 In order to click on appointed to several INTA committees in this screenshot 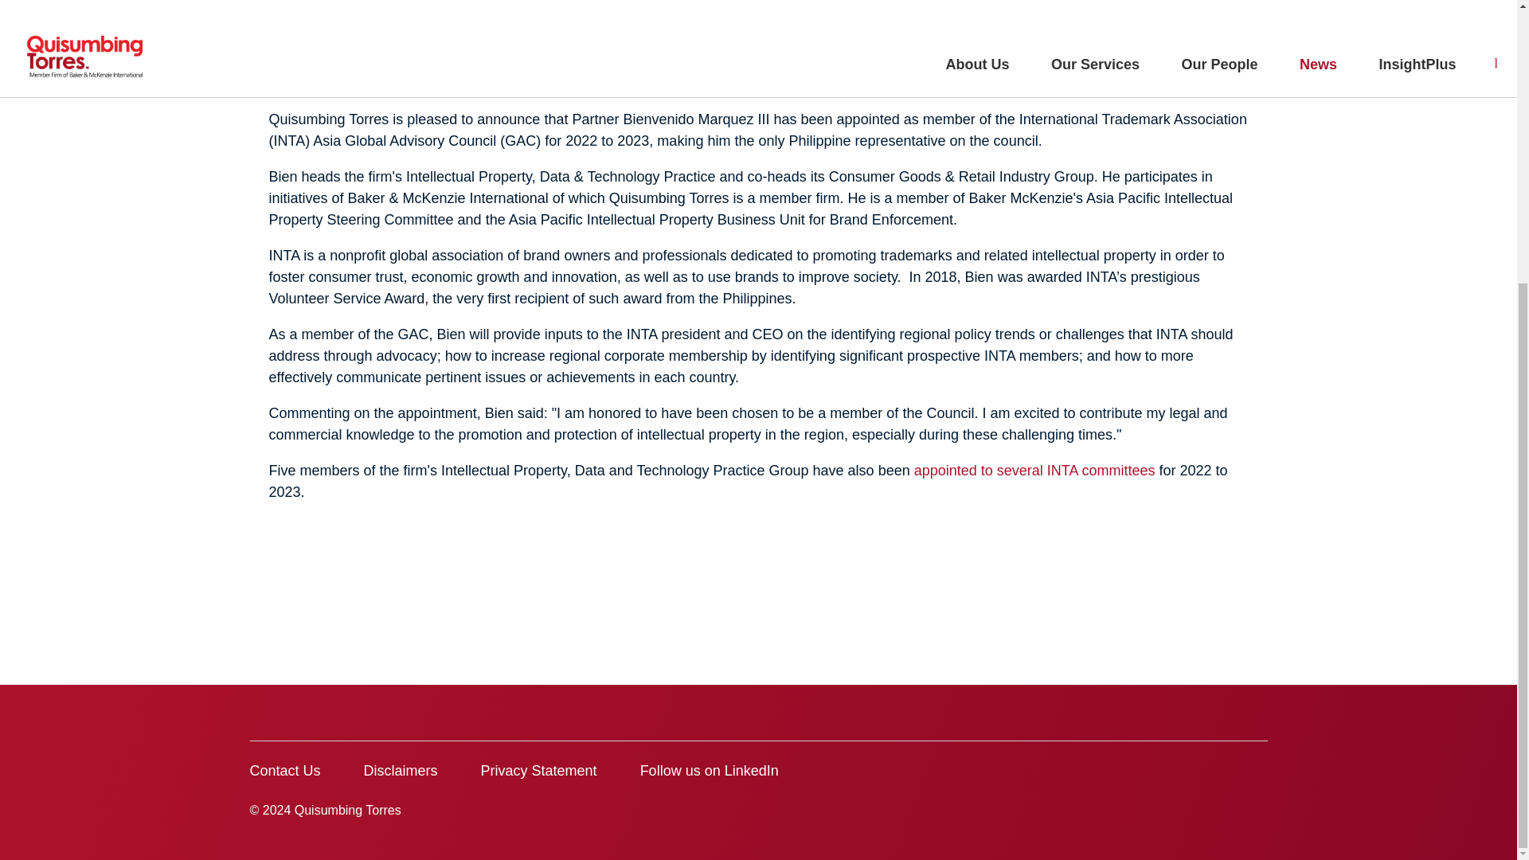, I will do `click(1035, 470)`.